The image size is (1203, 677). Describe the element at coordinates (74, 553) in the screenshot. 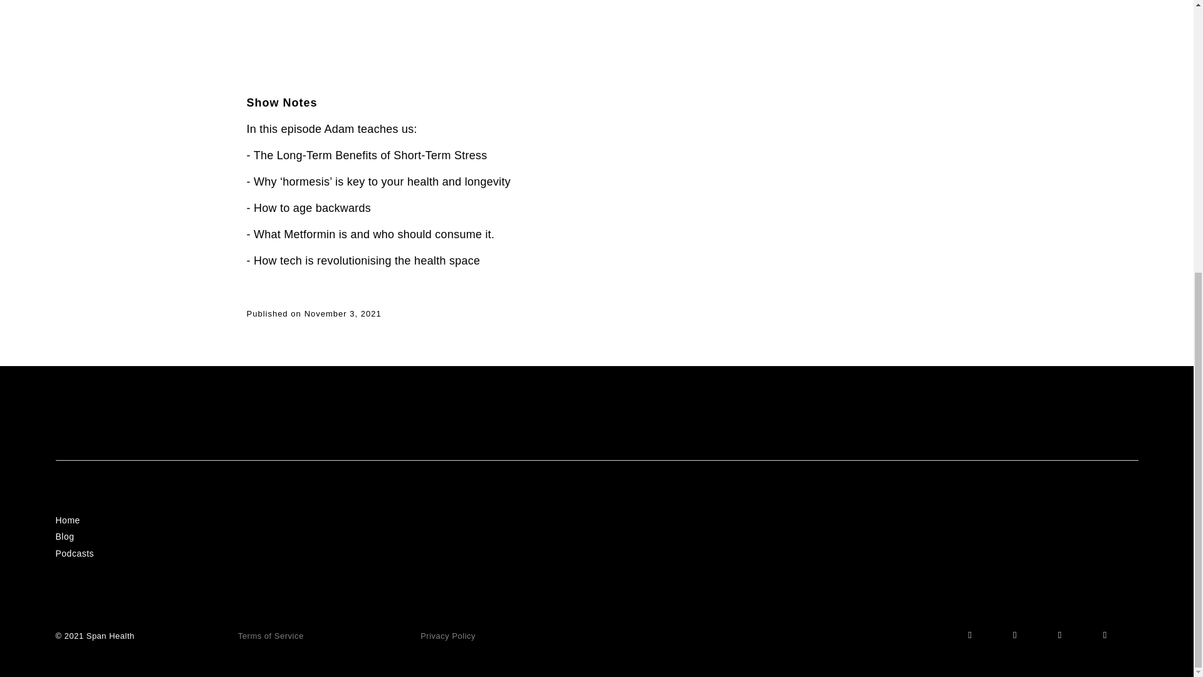

I see `Podcasts` at that location.